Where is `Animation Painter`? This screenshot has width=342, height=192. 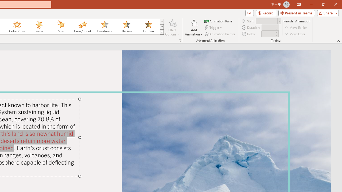
Animation Painter is located at coordinates (220, 34).